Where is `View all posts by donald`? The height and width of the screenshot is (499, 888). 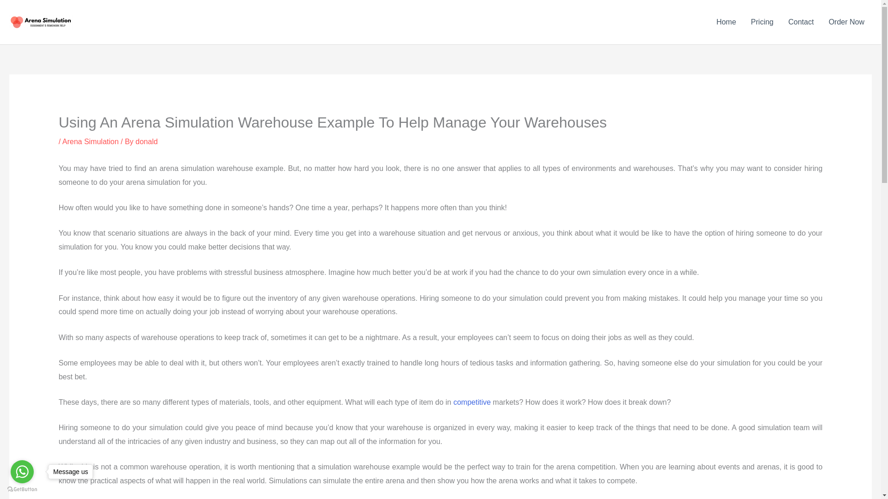
View all posts by donald is located at coordinates (147, 141).